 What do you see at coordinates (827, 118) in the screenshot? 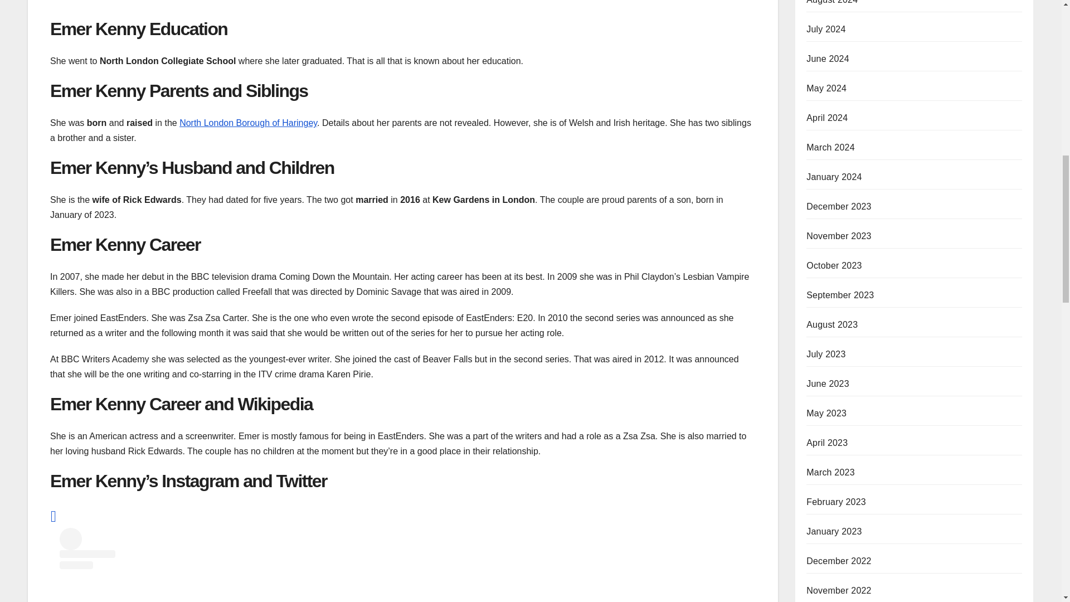
I see `April 2024` at bounding box center [827, 118].